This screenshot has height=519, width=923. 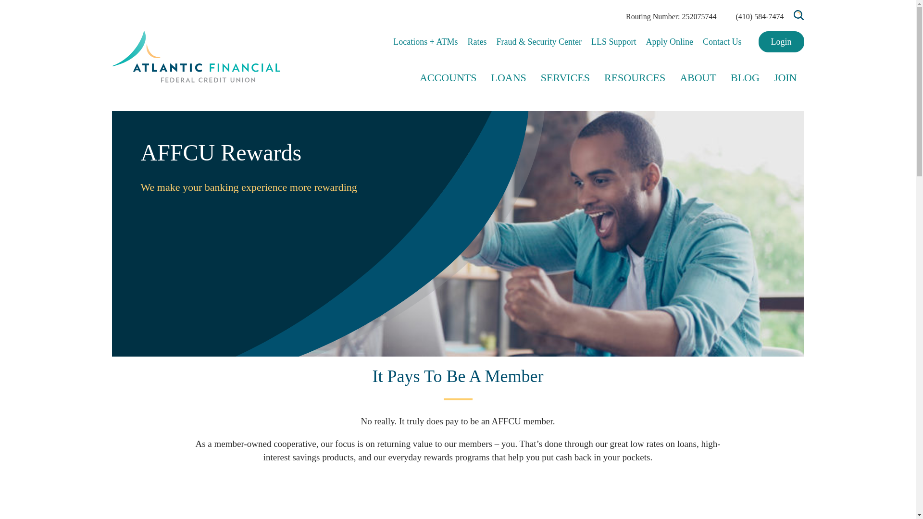 I want to click on Routing Number, so click(x=586, y=118).